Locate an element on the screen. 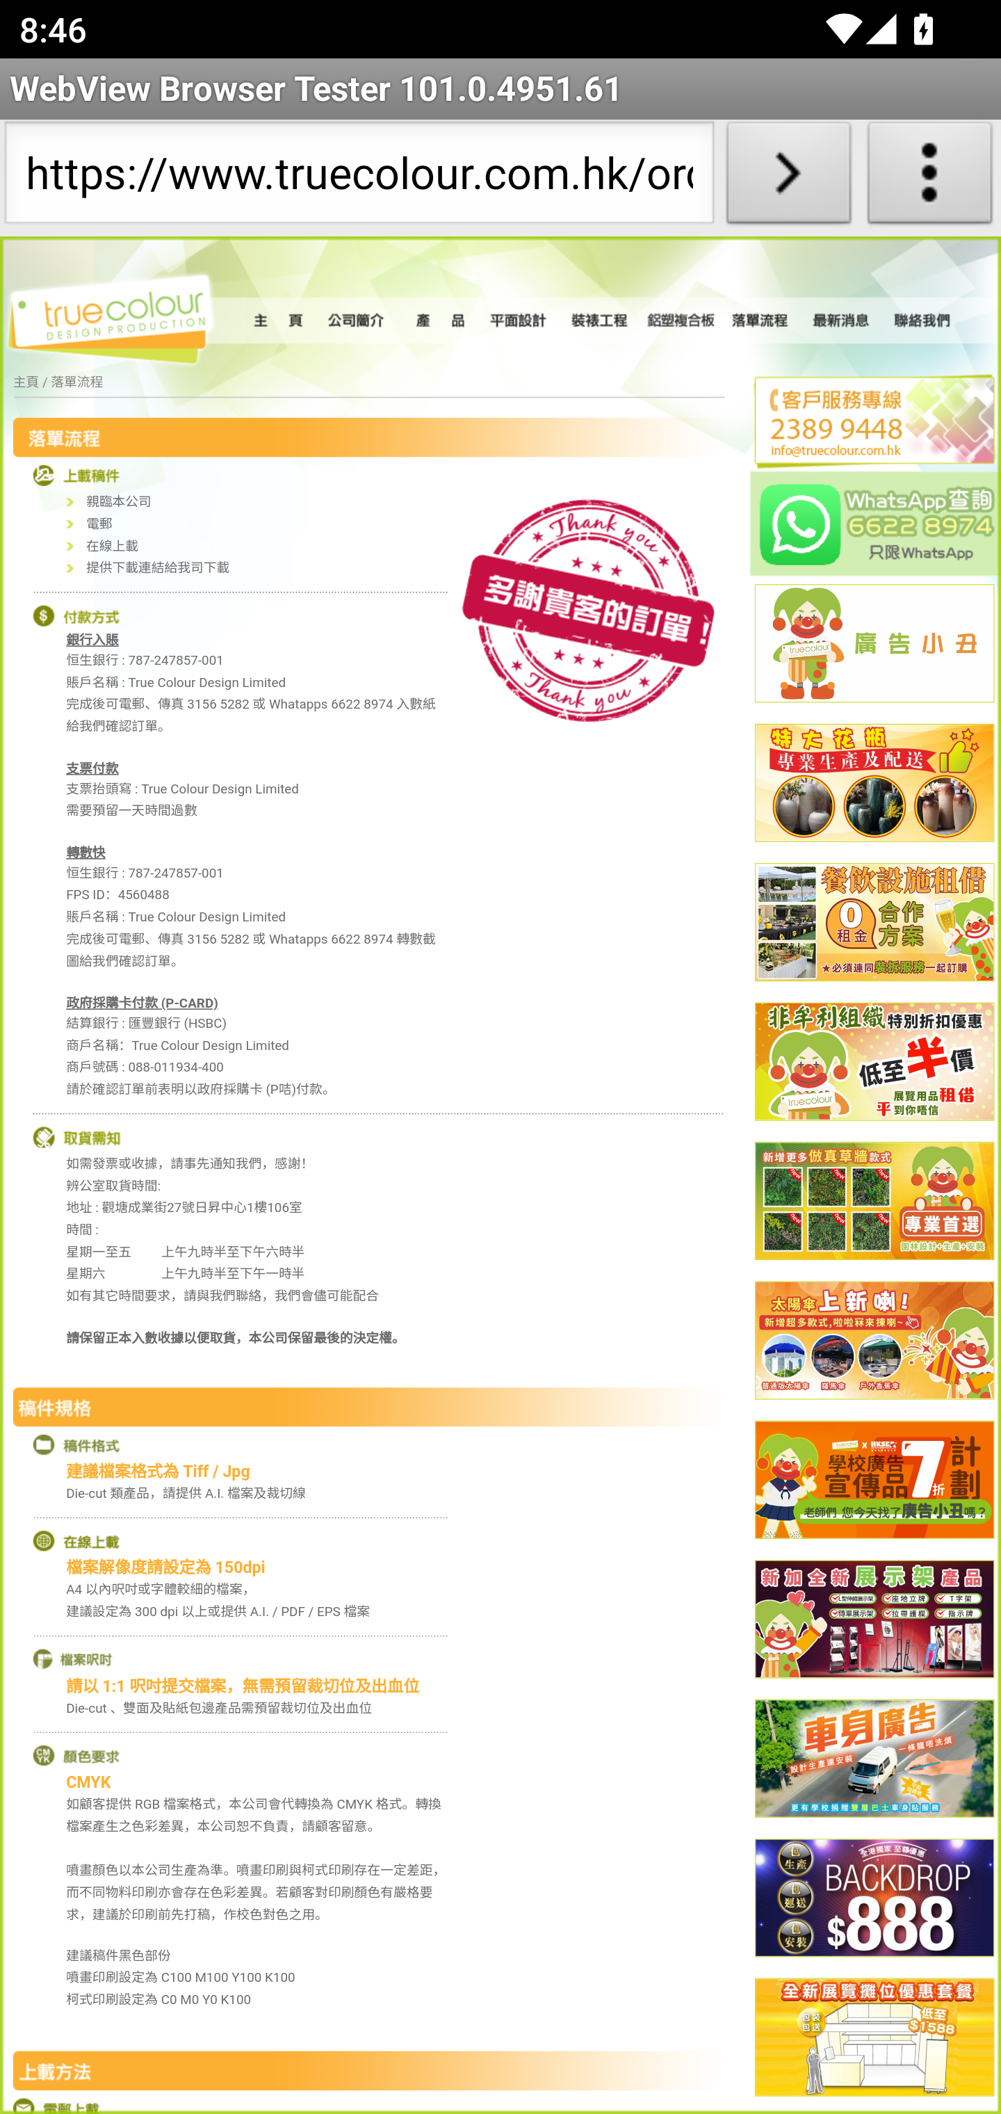 The width and height of the screenshot is (1001, 2114). 產品 is located at coordinates (439, 321).